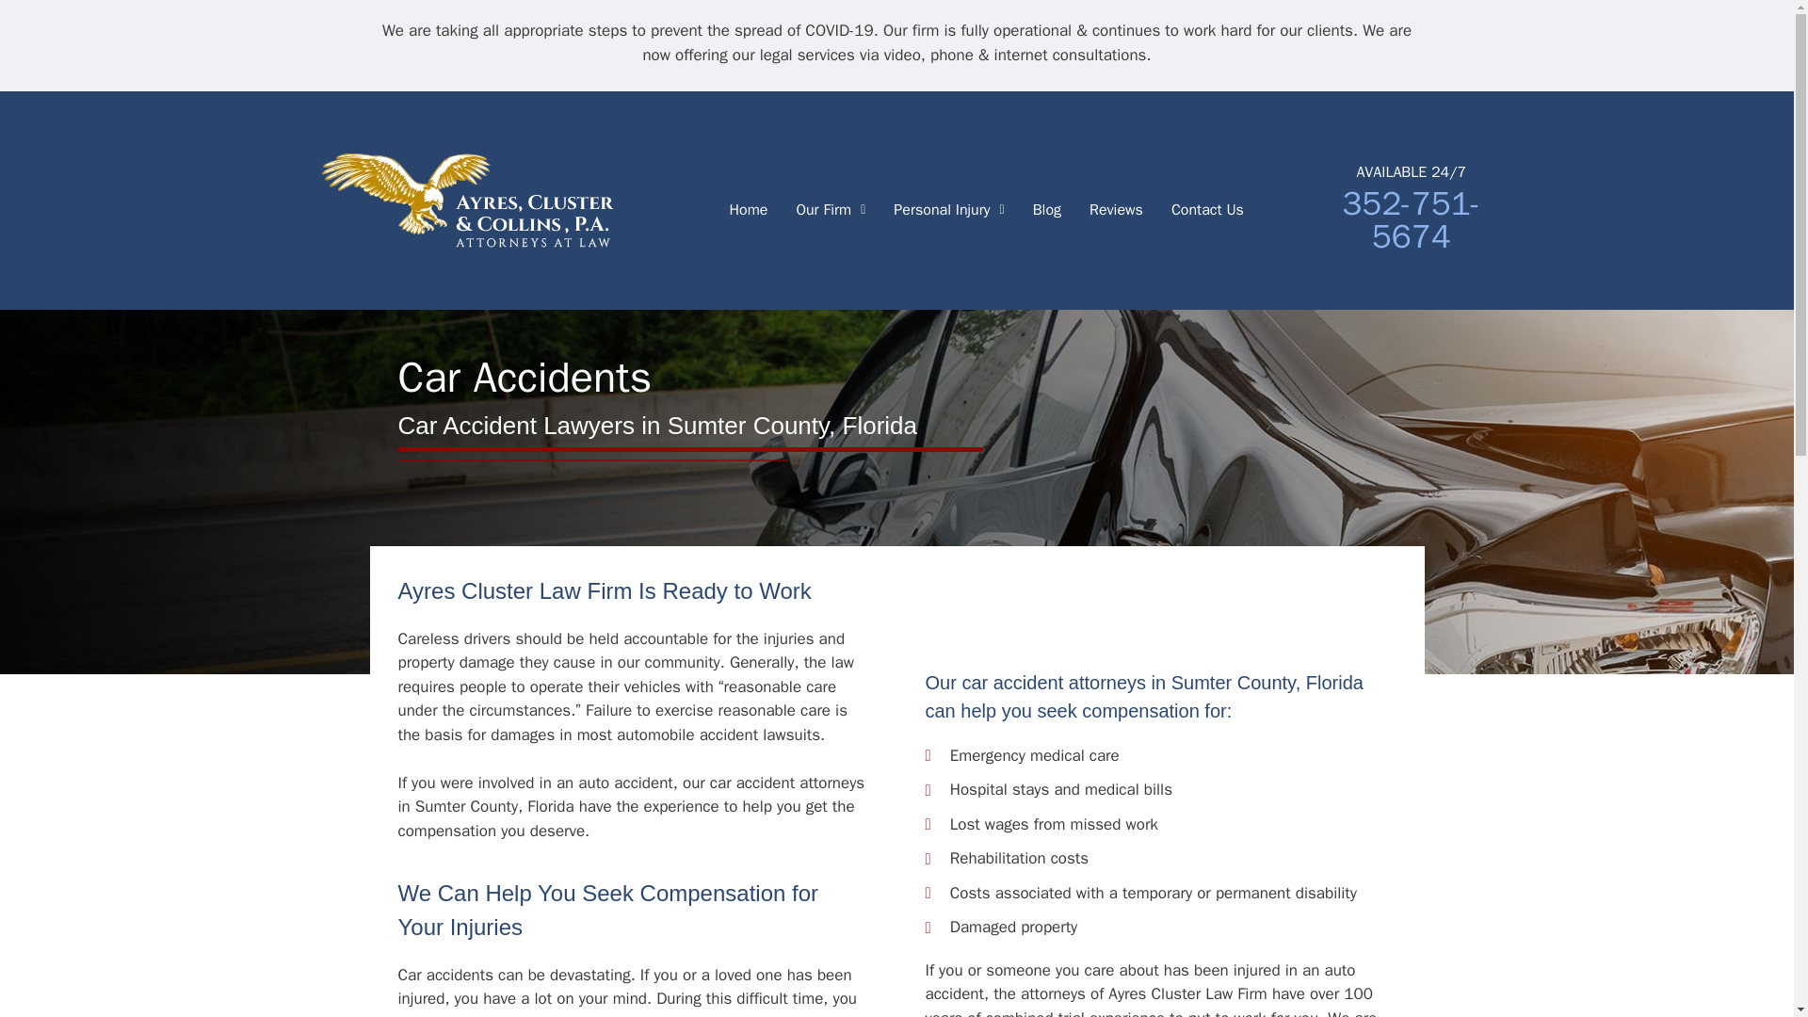 The height and width of the screenshot is (1017, 1808). I want to click on Home, so click(748, 209).